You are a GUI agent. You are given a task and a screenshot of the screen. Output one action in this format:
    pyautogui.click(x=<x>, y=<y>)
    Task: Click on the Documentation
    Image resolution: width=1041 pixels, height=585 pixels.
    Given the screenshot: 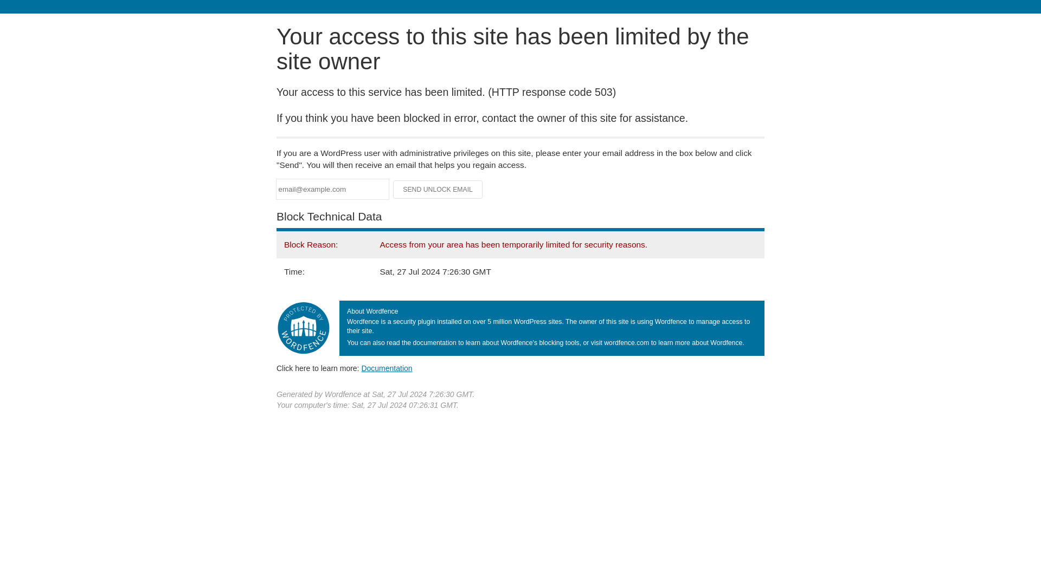 What is the action you would take?
    pyautogui.click(x=387, y=368)
    